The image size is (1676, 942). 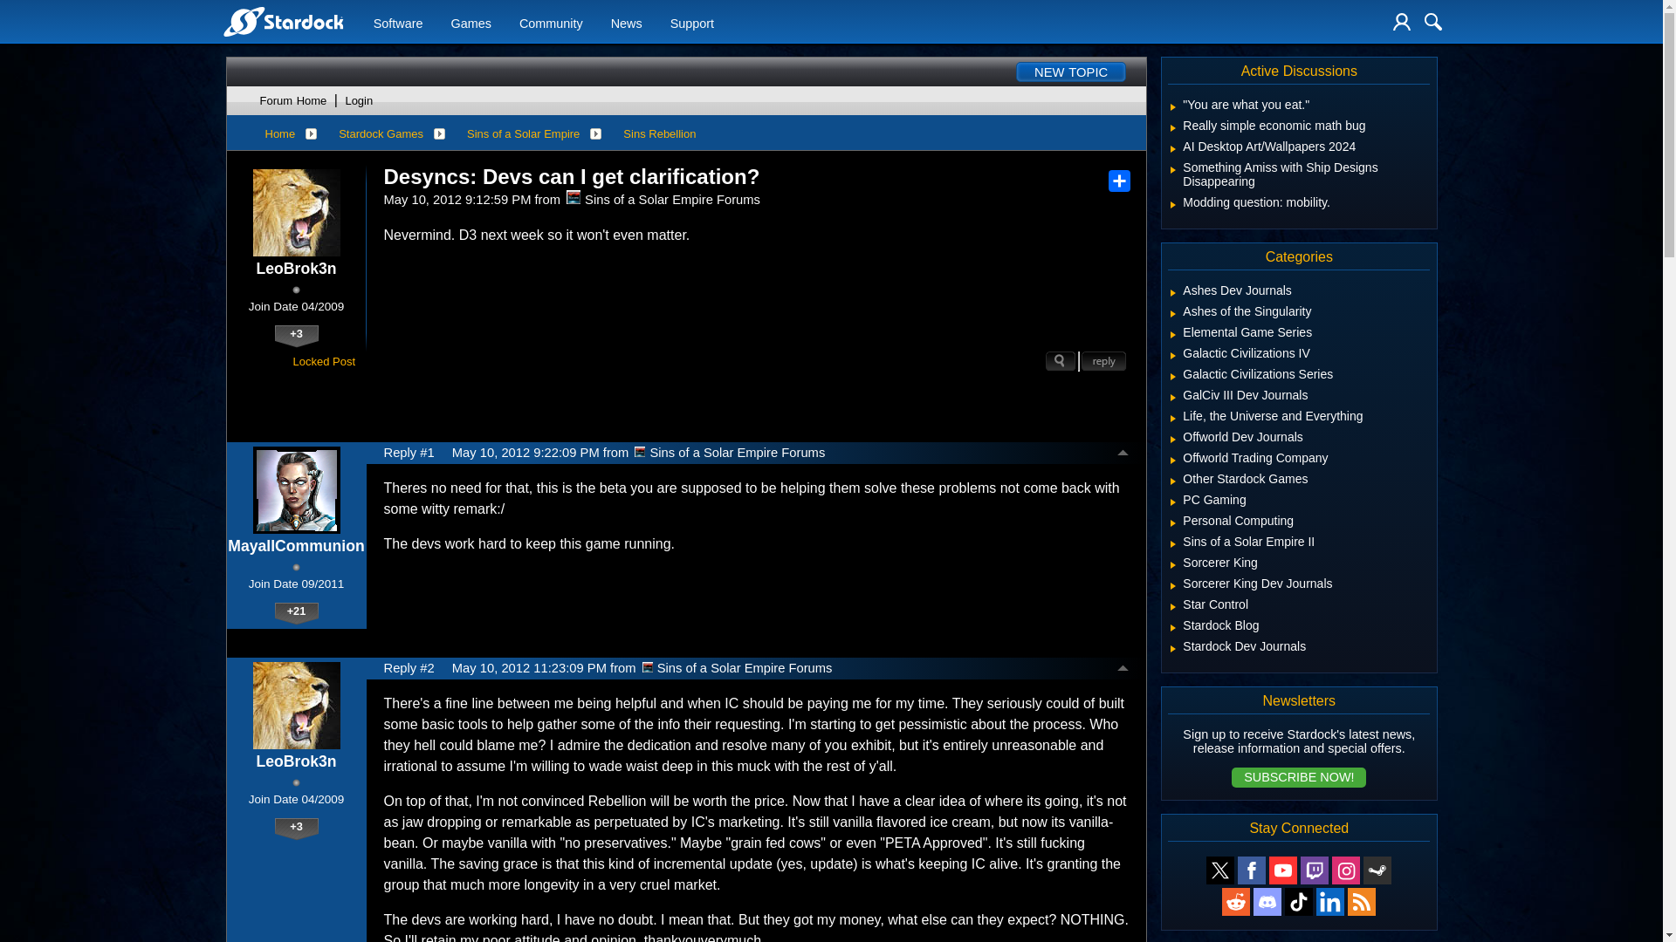 What do you see at coordinates (282, 21) in the screenshot?
I see `Stardock Logo` at bounding box center [282, 21].